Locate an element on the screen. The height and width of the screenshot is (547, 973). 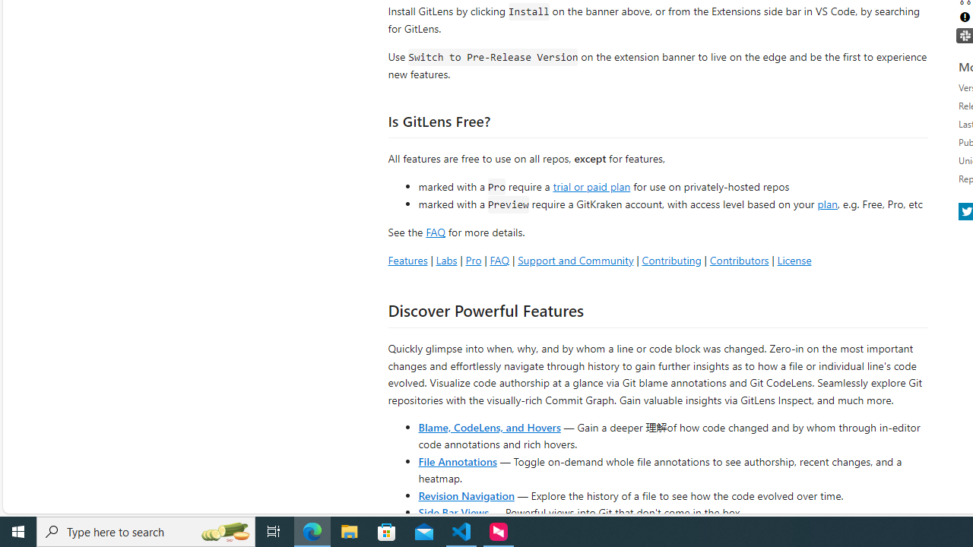
Support and Community is located at coordinates (575, 260).